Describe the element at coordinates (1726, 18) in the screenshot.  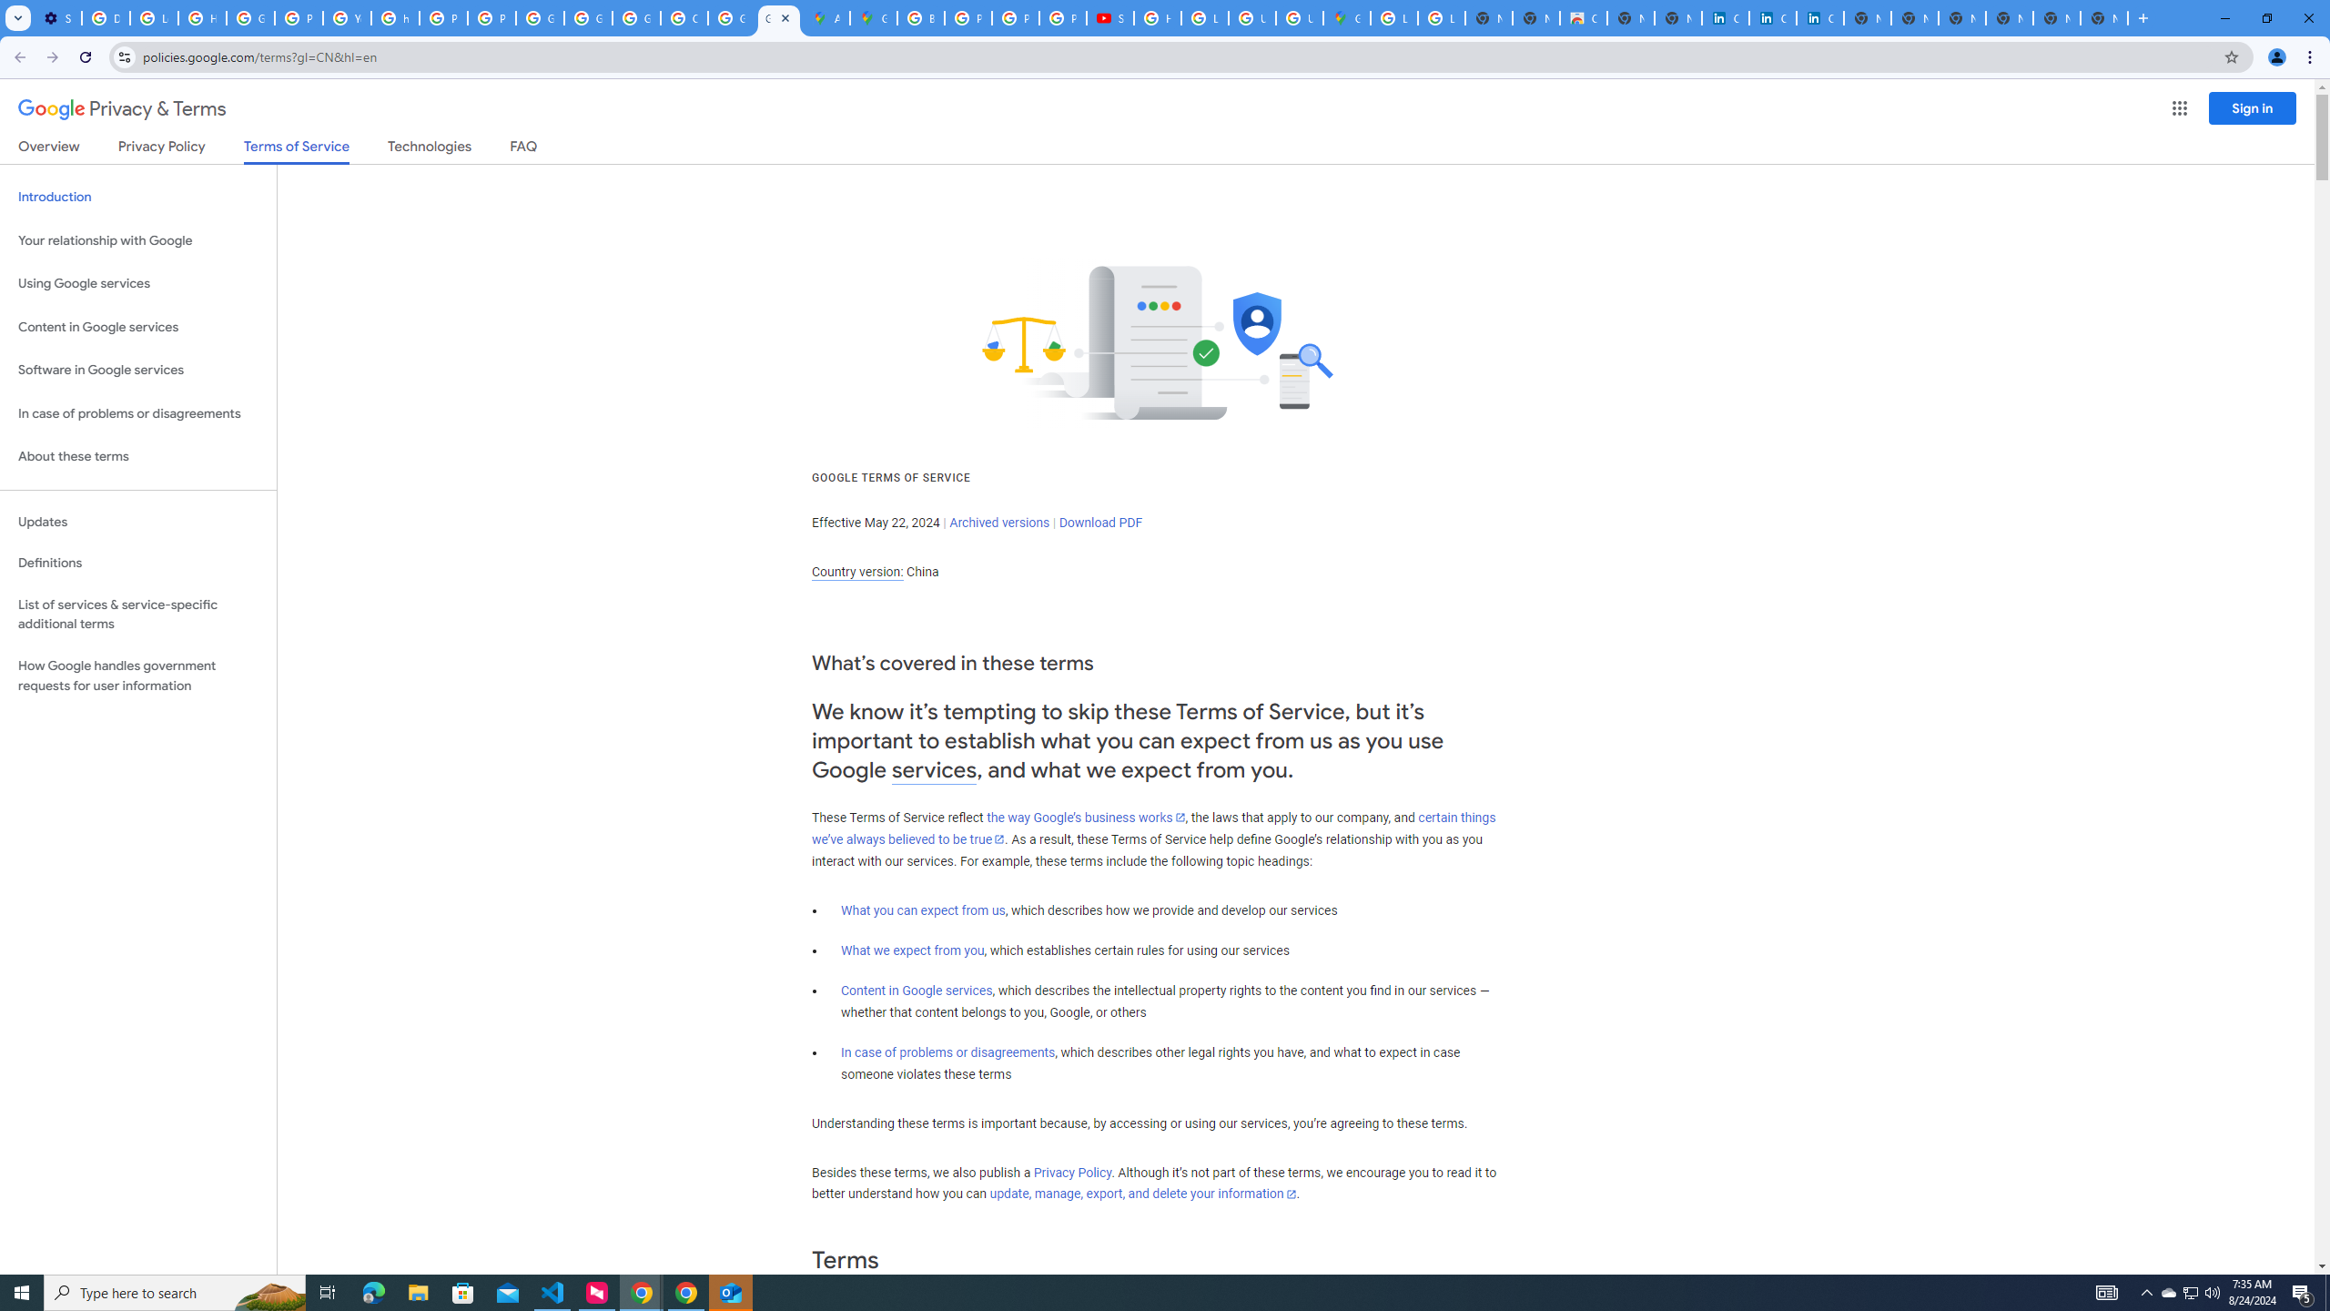
I see `Cookie Policy | LinkedIn` at that location.